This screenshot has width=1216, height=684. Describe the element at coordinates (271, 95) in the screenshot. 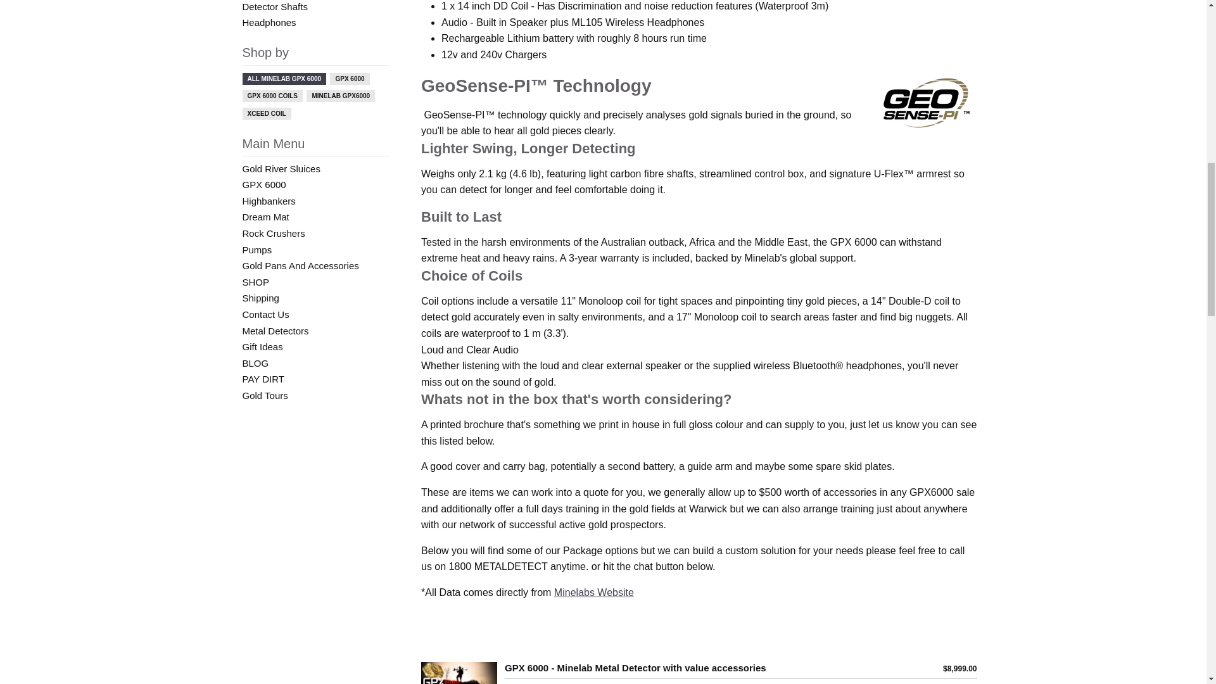

I see `Narrow selection to products matching tag GPX 6000 coils` at that location.